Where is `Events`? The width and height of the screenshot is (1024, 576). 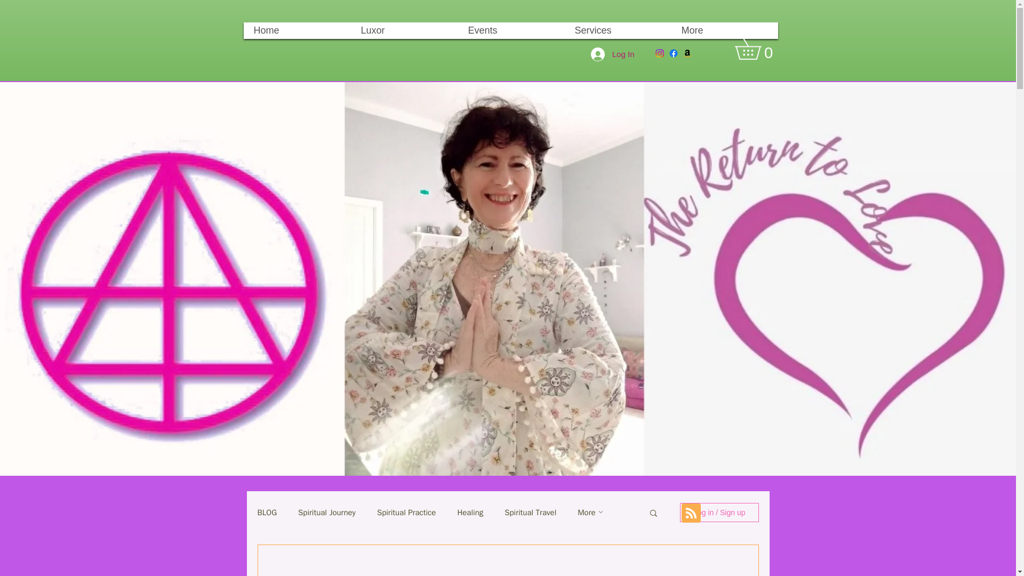
Events is located at coordinates (511, 31).